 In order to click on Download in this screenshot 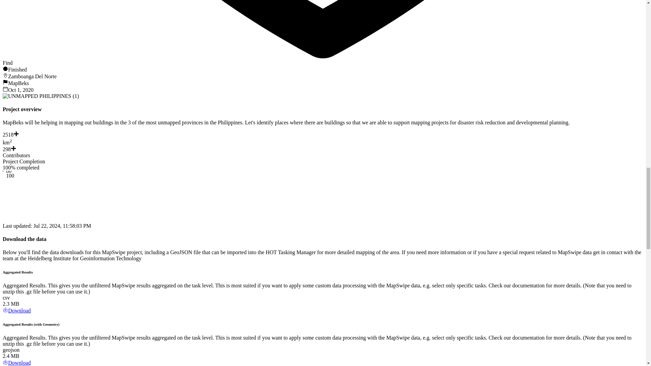, I will do `click(16, 310)`.